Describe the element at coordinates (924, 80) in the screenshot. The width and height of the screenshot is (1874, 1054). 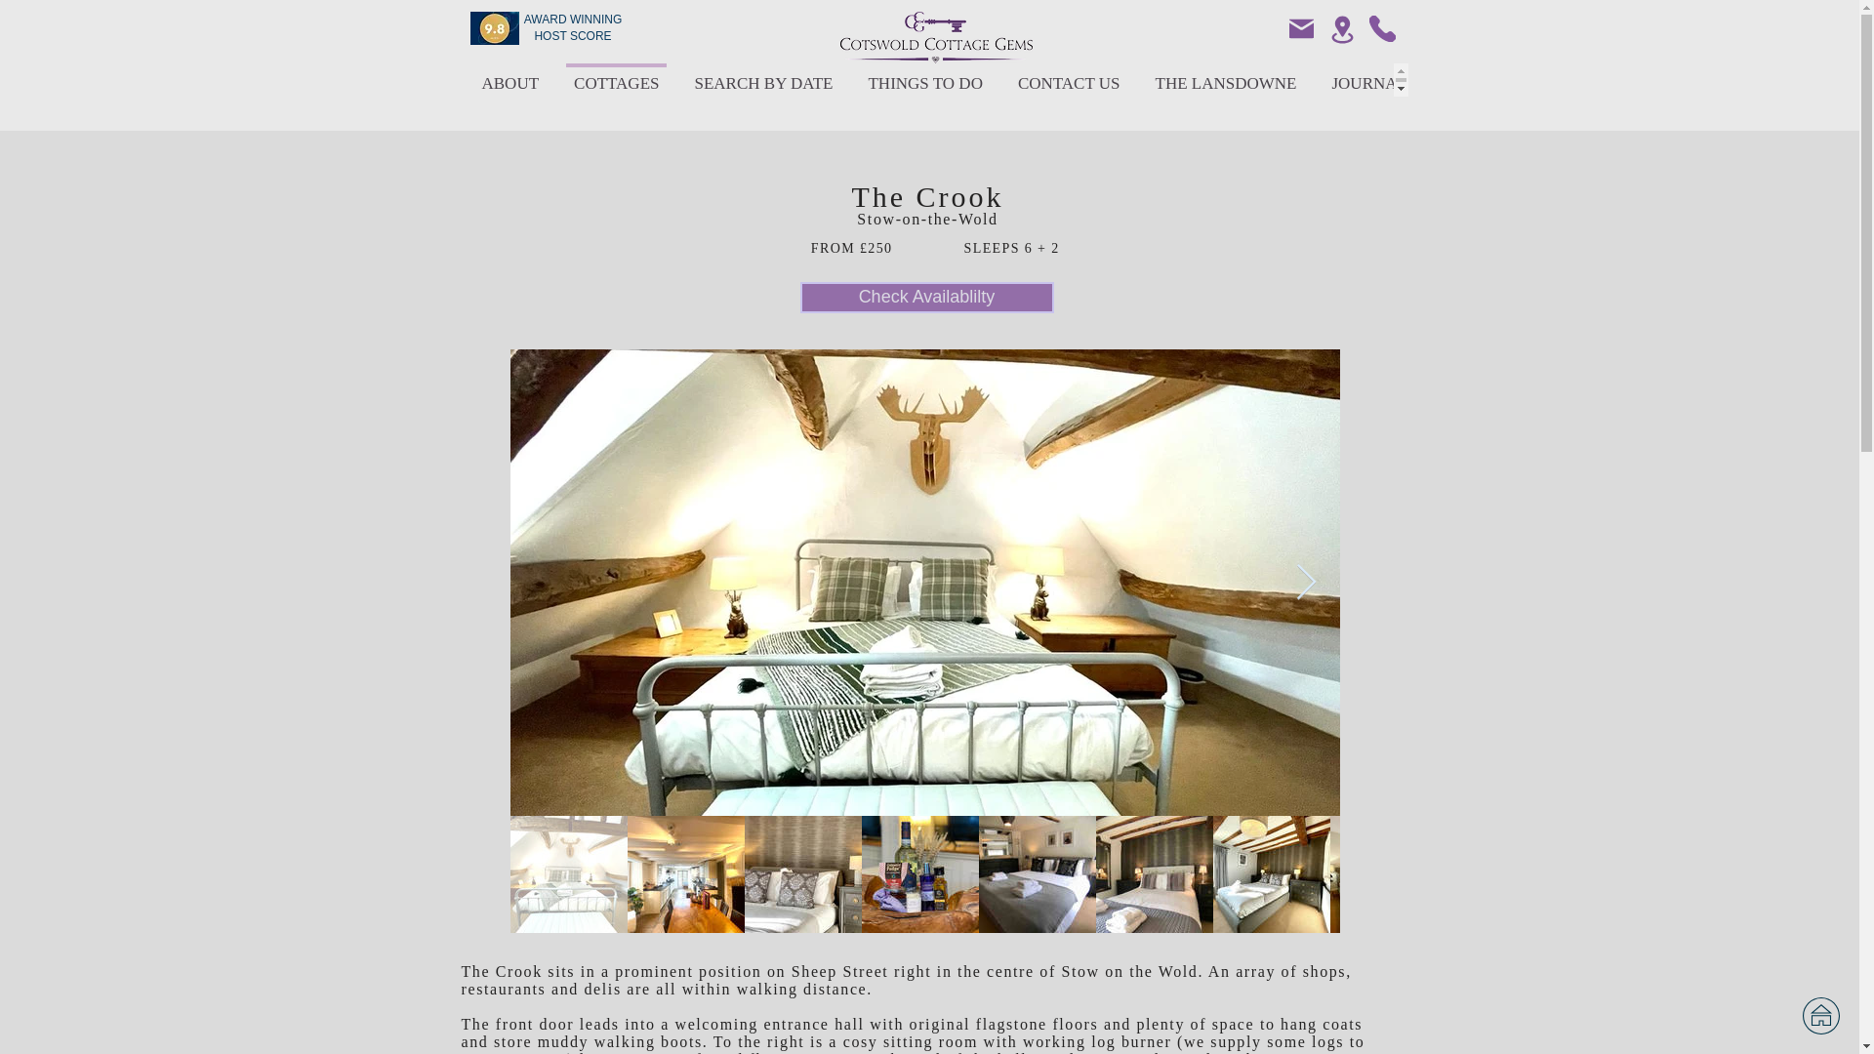
I see `THINGS TO DO` at that location.